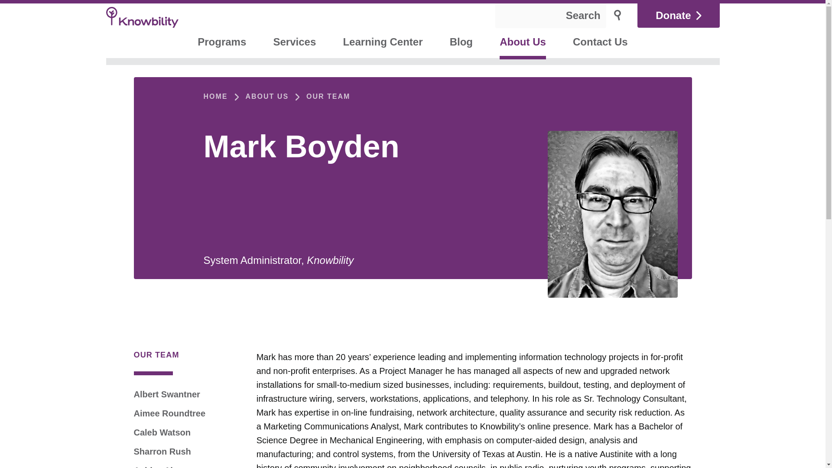 This screenshot has height=468, width=832. Describe the element at coordinates (267, 96) in the screenshot. I see `ABOUT US` at that location.